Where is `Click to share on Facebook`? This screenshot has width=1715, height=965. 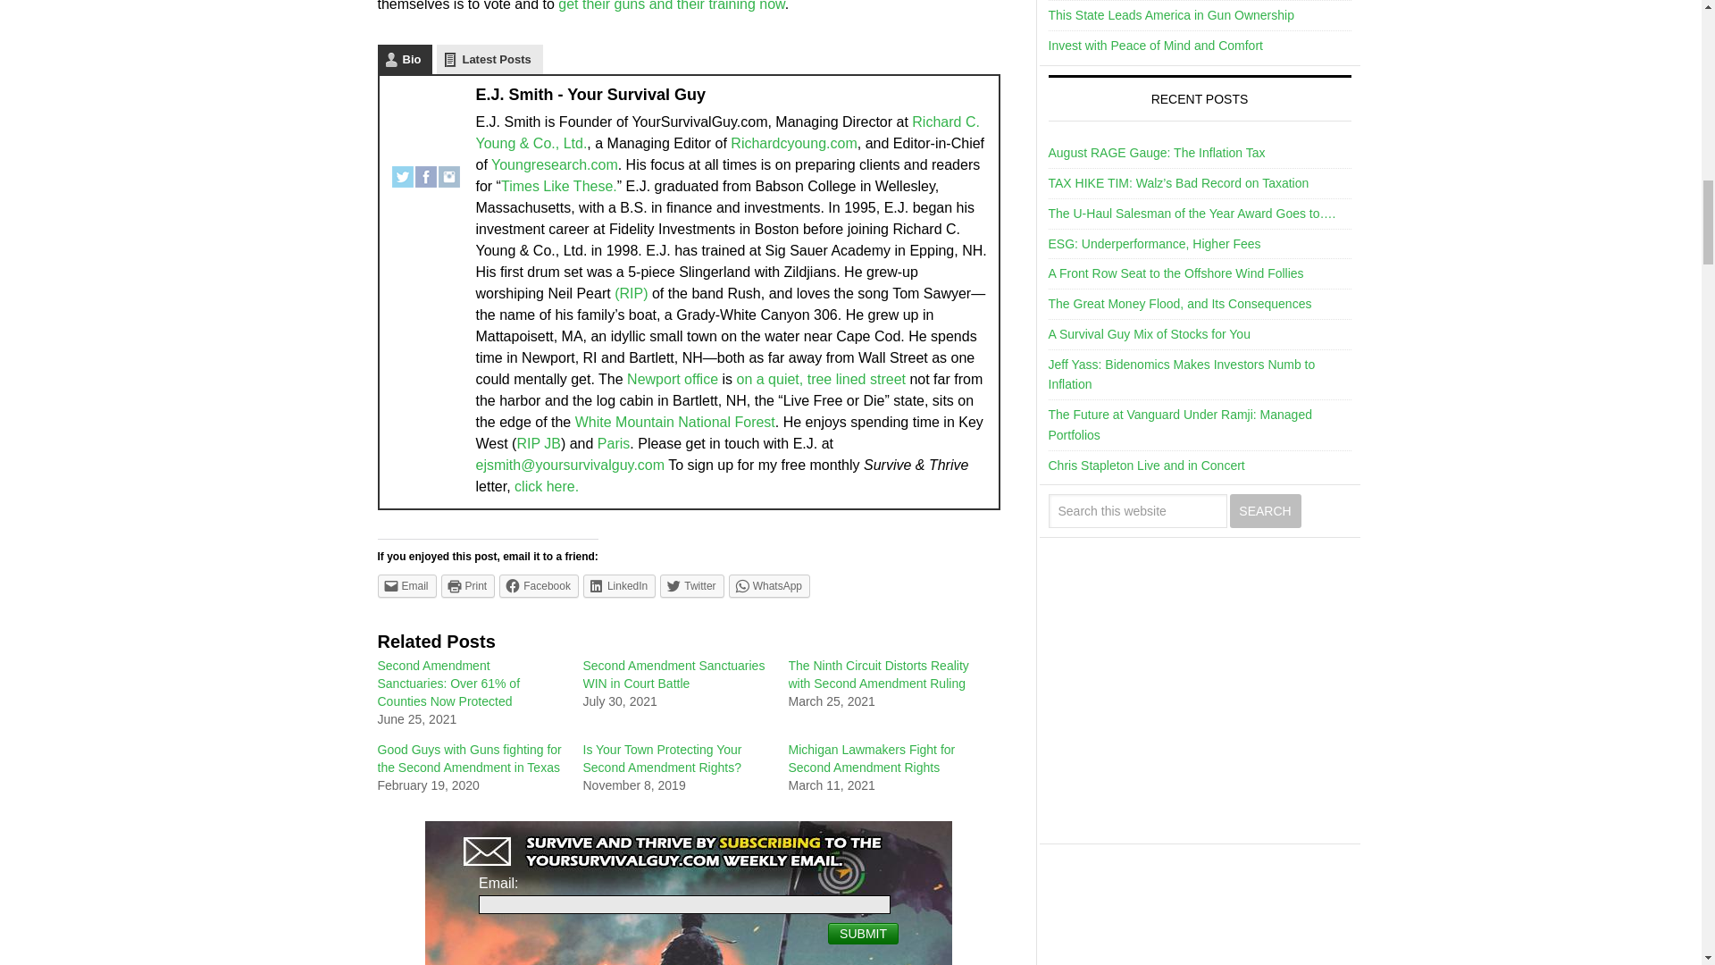 Click to share on Facebook is located at coordinates (539, 585).